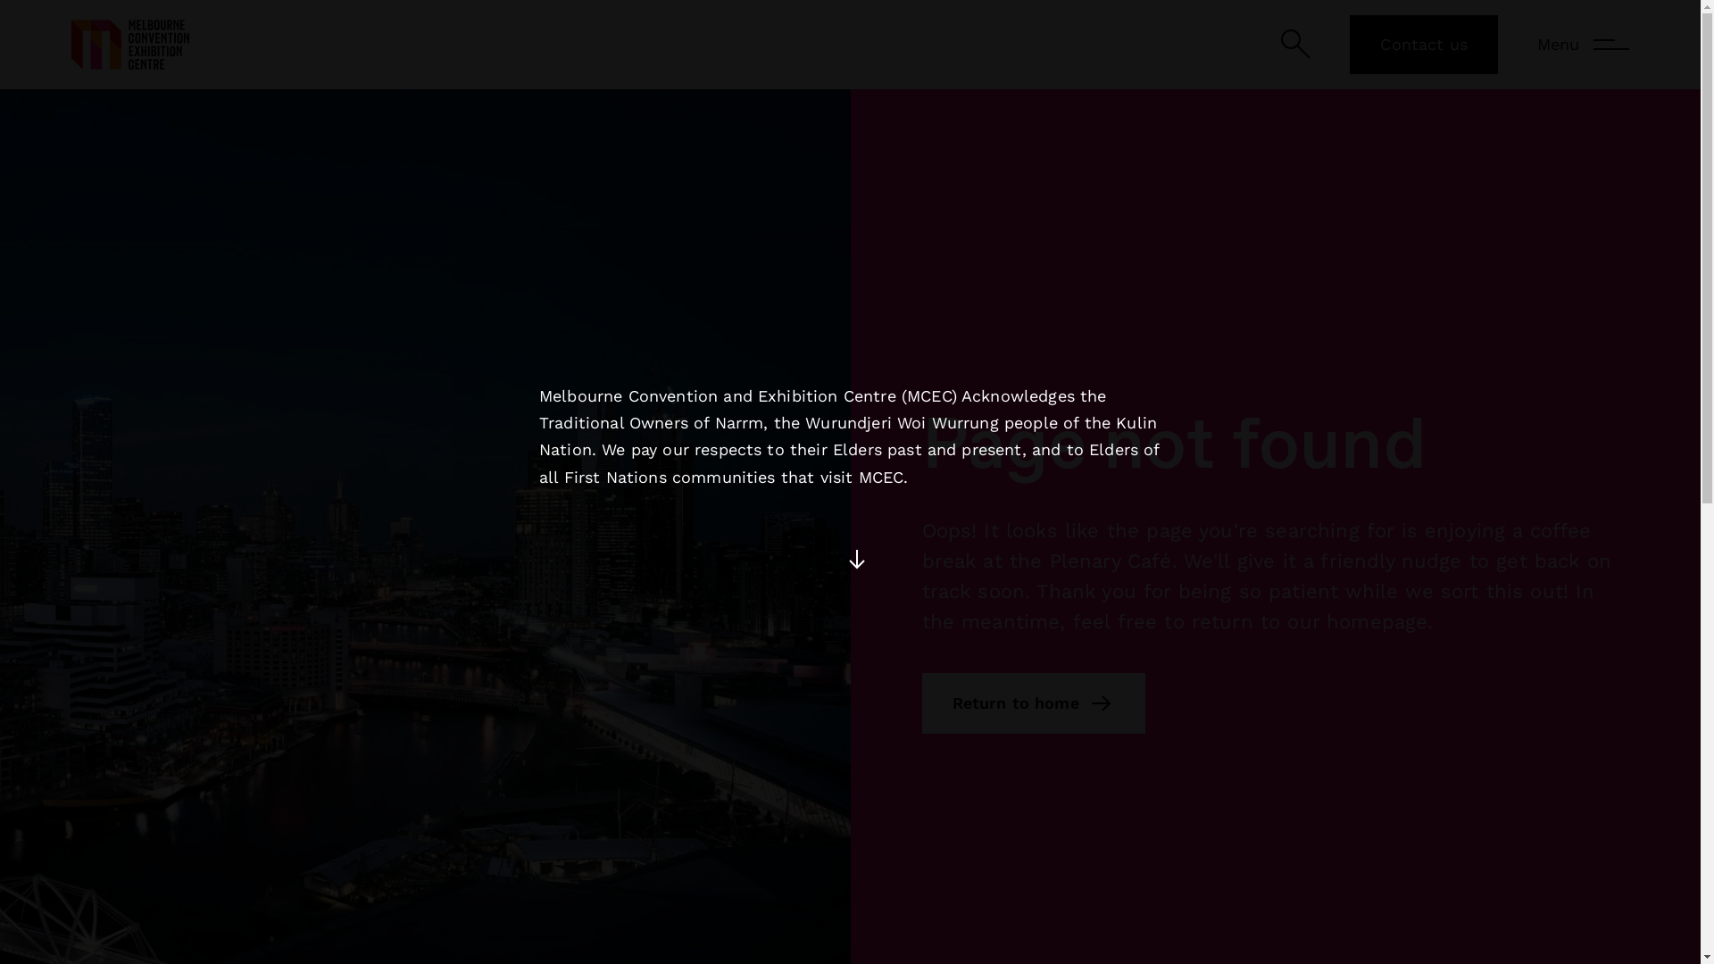 The width and height of the screenshot is (1714, 964). I want to click on Contact us, so click(904, 650).